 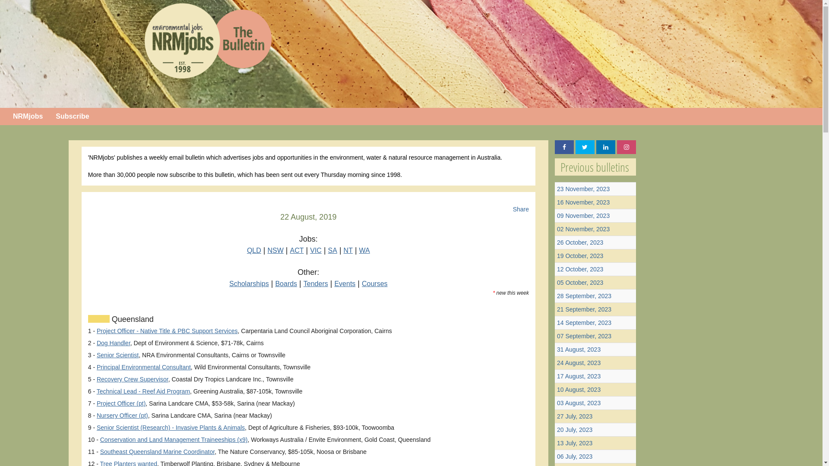 What do you see at coordinates (275, 250) in the screenshot?
I see `NSW` at bounding box center [275, 250].